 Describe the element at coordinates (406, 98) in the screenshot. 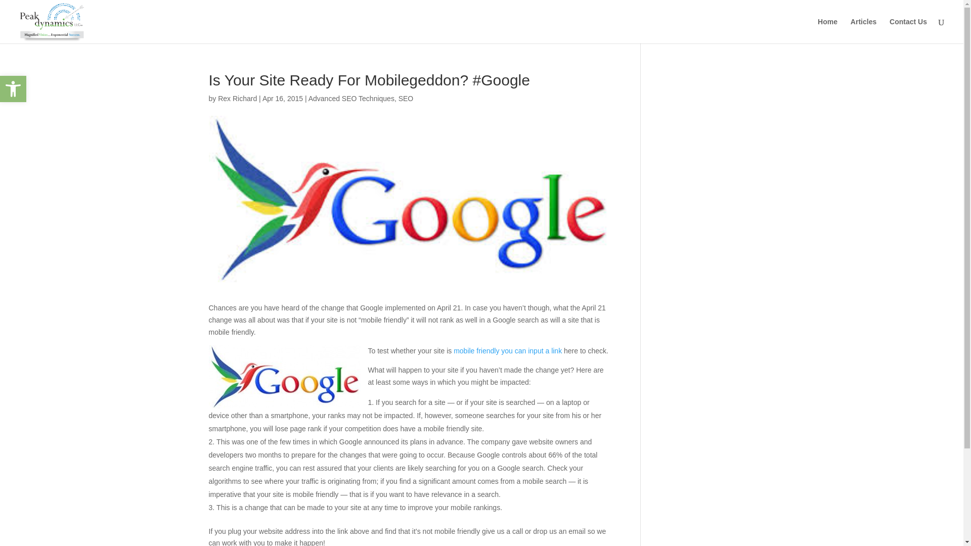

I see `SEO` at that location.